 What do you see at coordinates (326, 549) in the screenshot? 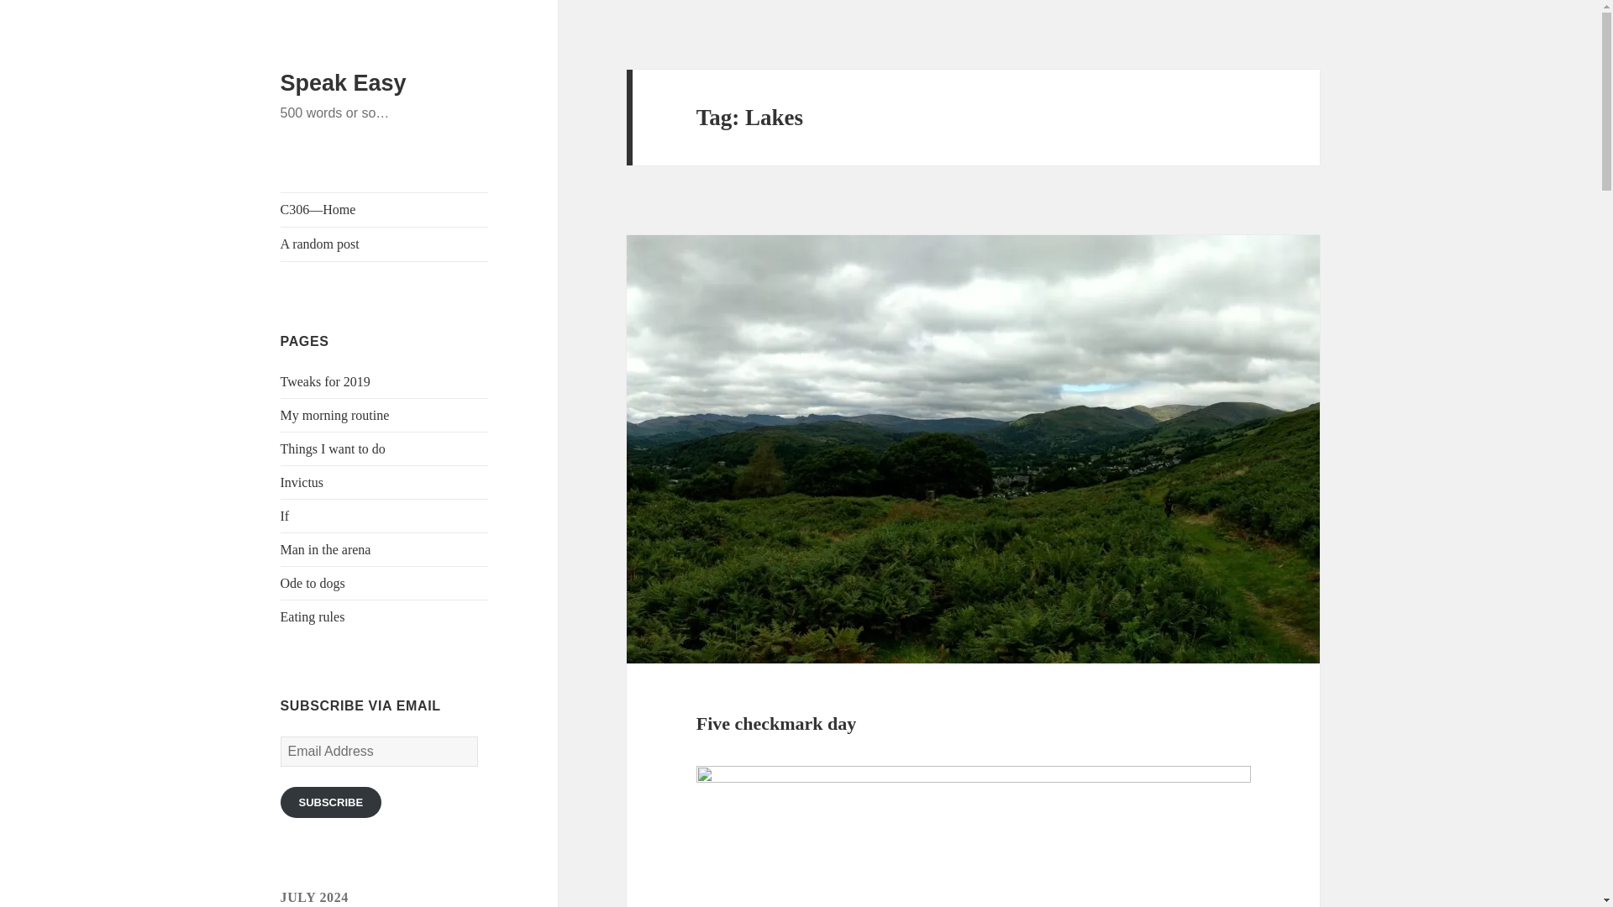
I see `Man in the arena` at bounding box center [326, 549].